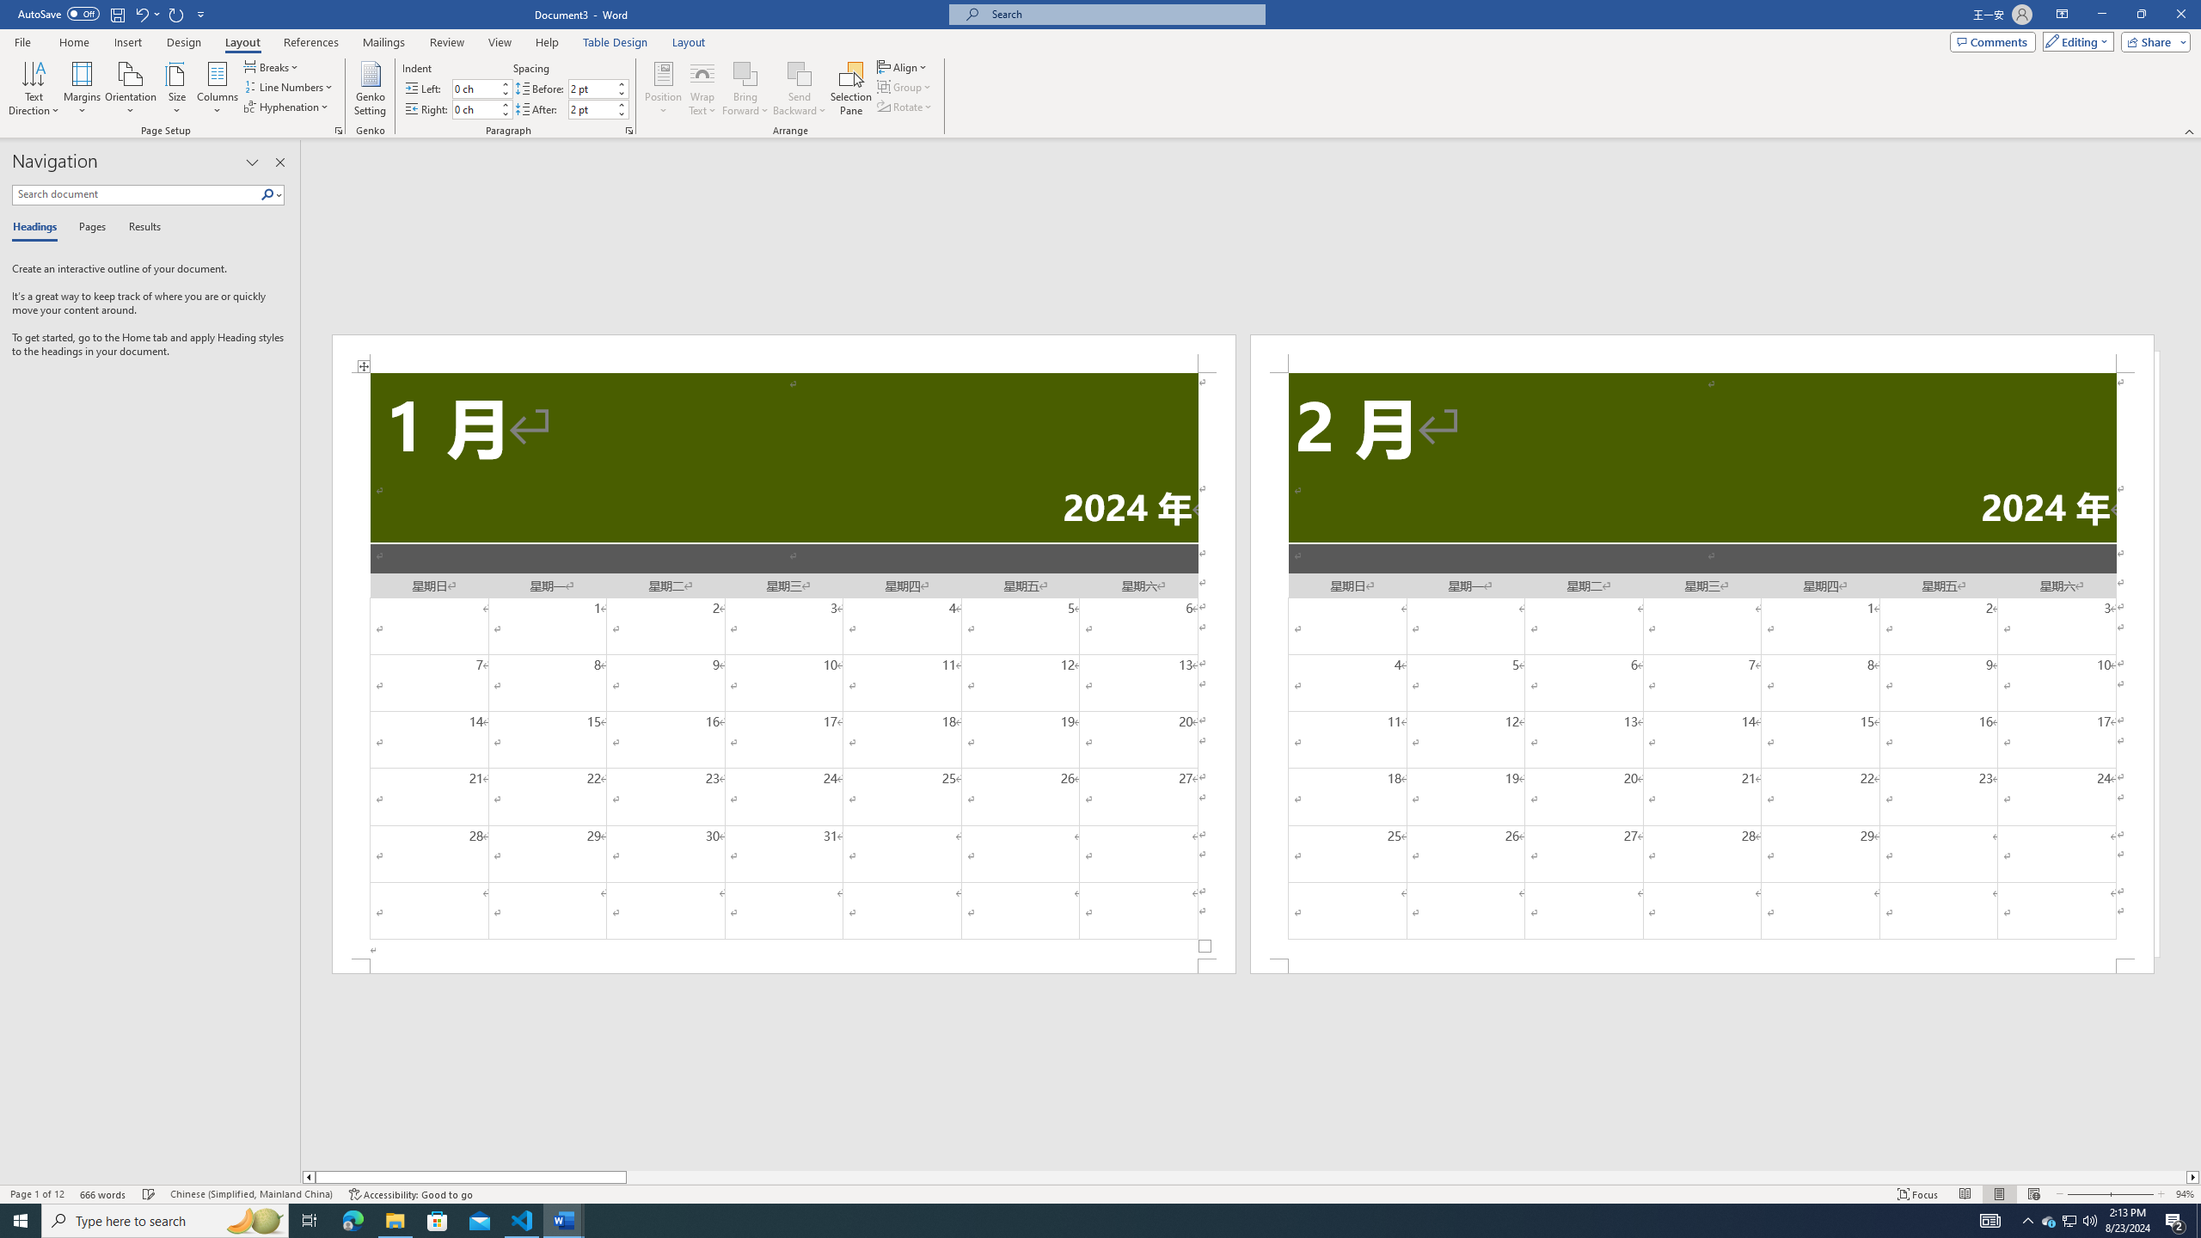 Image resolution: width=2201 pixels, height=1238 pixels. What do you see at coordinates (905, 86) in the screenshot?
I see `Group` at bounding box center [905, 86].